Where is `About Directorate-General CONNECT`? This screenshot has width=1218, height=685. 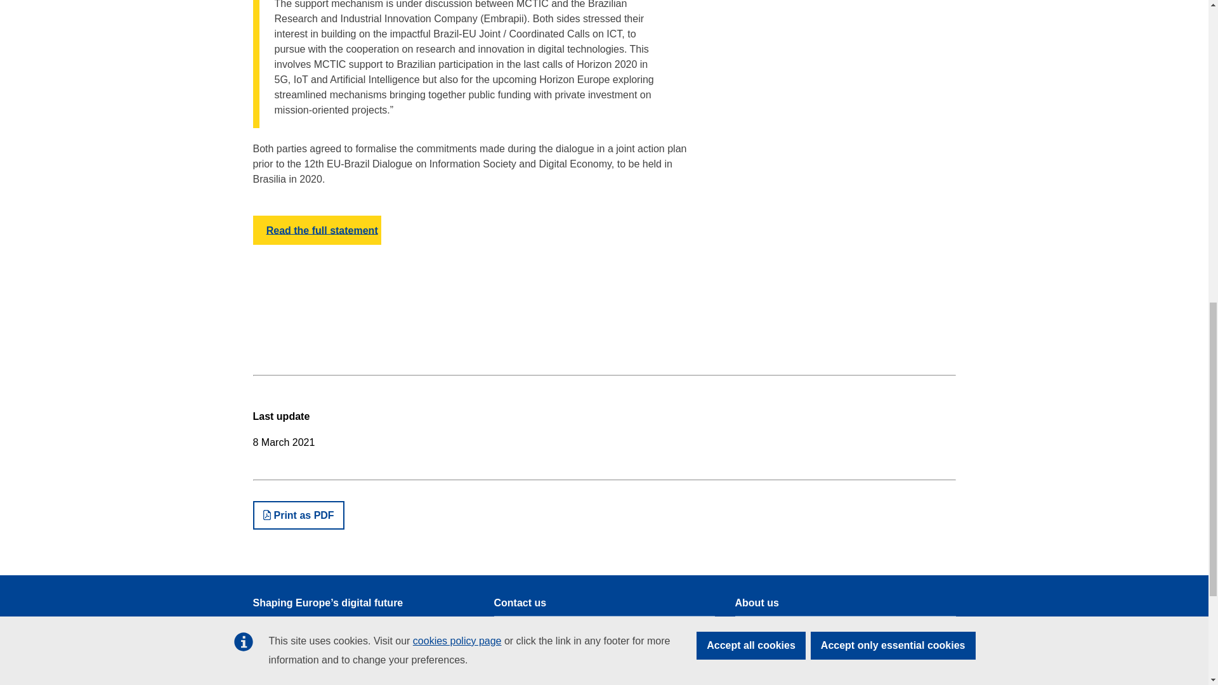
About Directorate-General CONNECT is located at coordinates (809, 674).